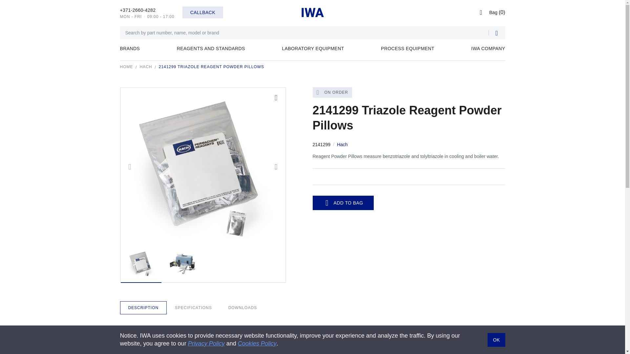 This screenshot has width=630, height=354. I want to click on CALLBACK, so click(203, 12).